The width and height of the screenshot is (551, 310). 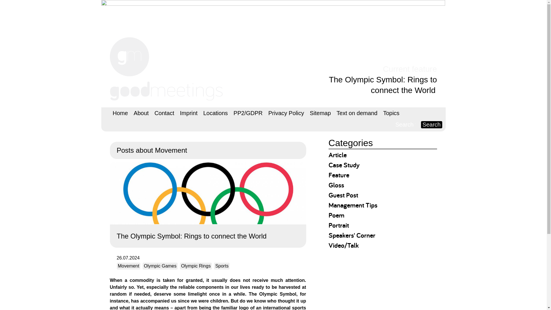 I want to click on Privacy Policy, so click(x=286, y=113).